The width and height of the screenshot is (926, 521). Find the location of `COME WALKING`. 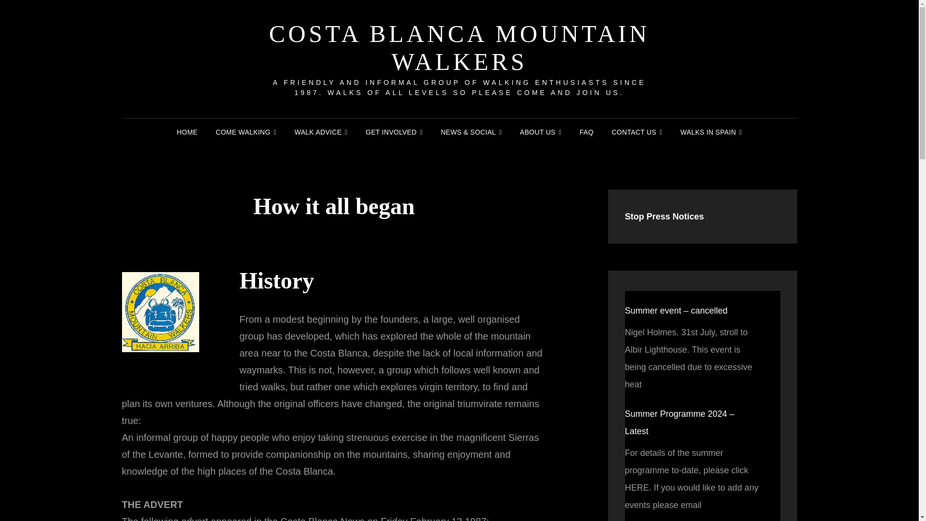

COME WALKING is located at coordinates (246, 132).